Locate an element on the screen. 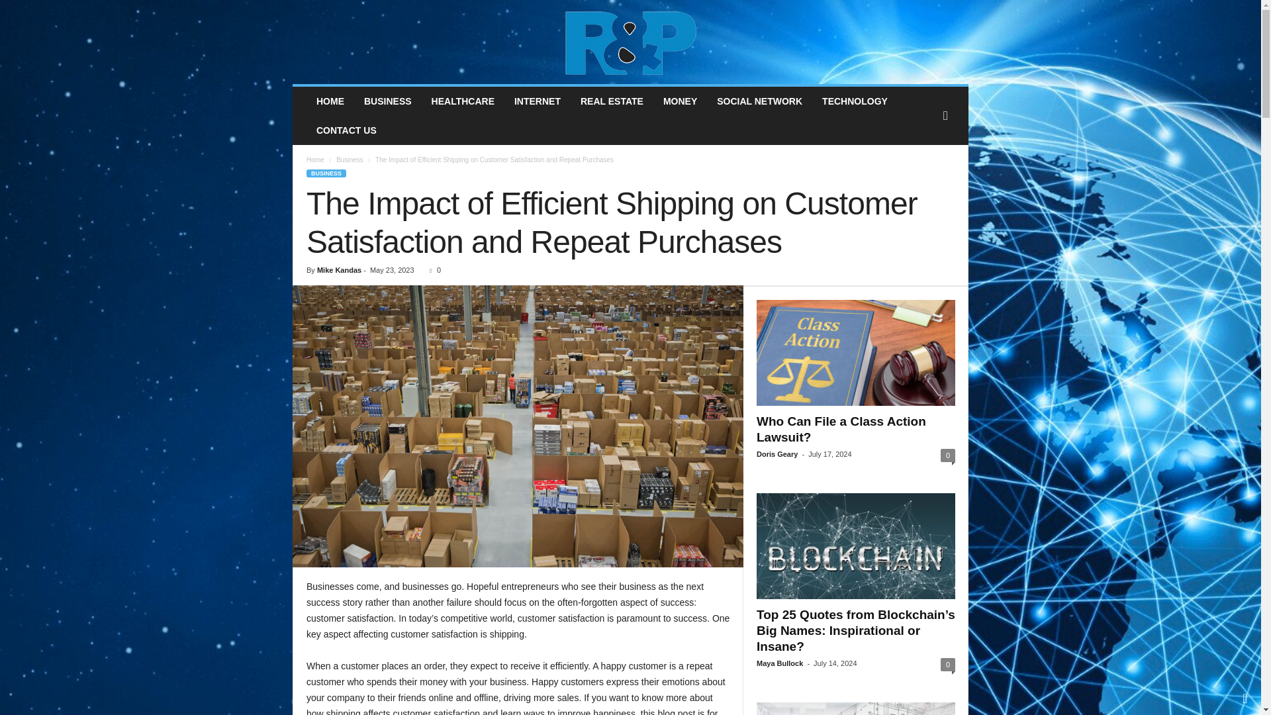  BUSINESS is located at coordinates (326, 173).